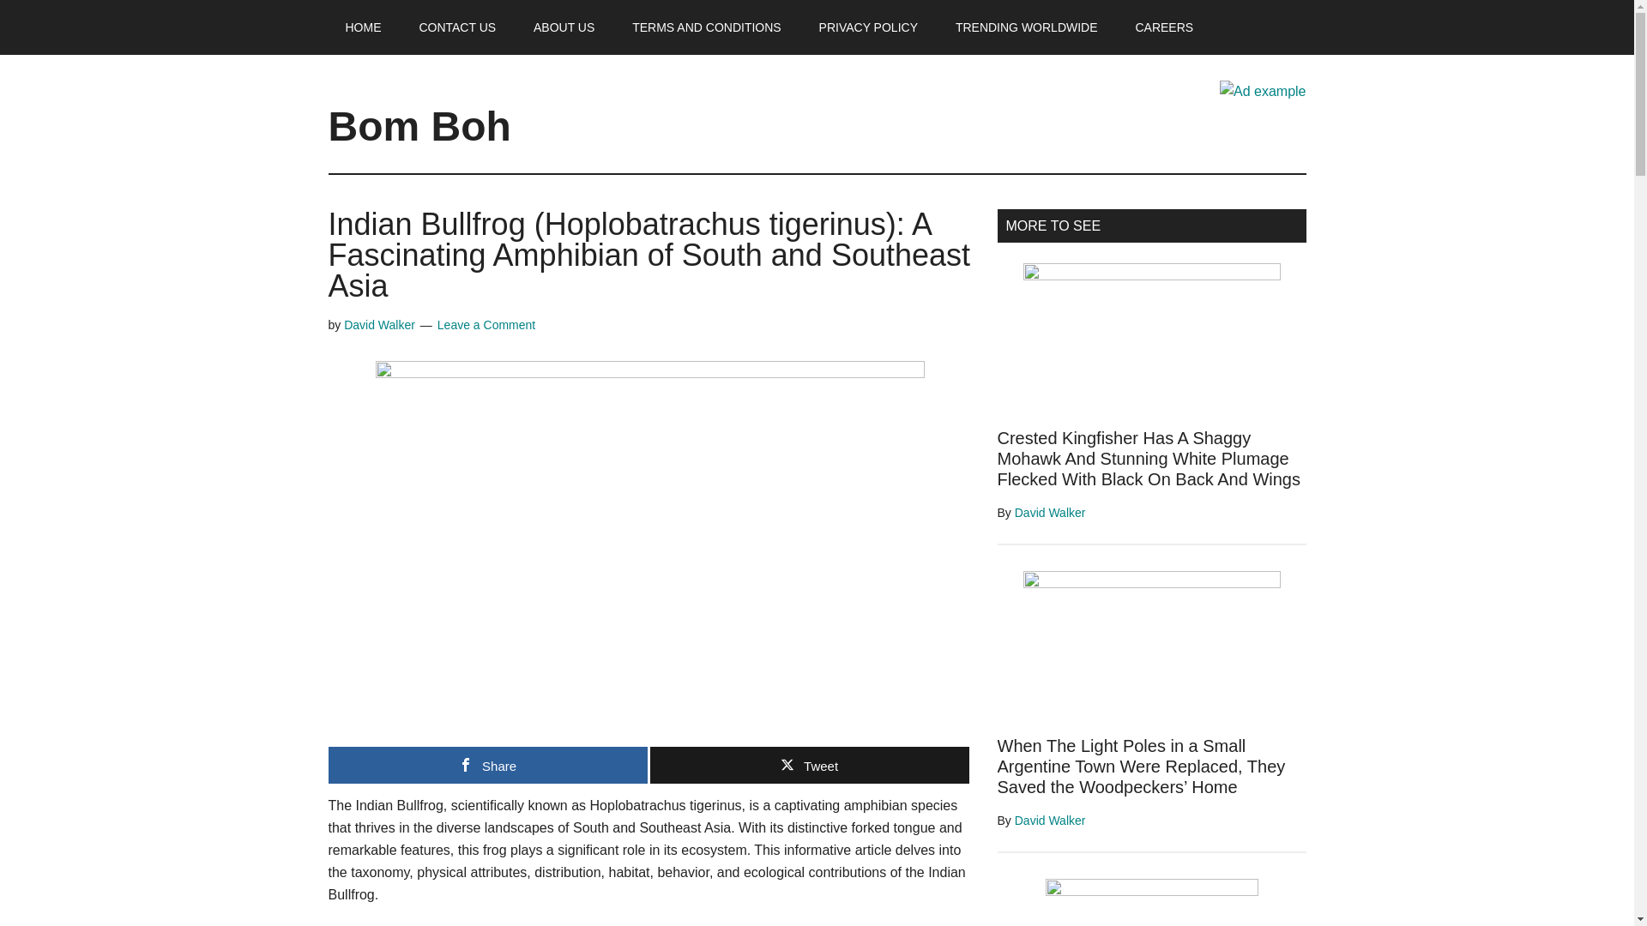 The image size is (1647, 926). What do you see at coordinates (1026, 27) in the screenshot?
I see `TRENDING WORLDWIDE` at bounding box center [1026, 27].